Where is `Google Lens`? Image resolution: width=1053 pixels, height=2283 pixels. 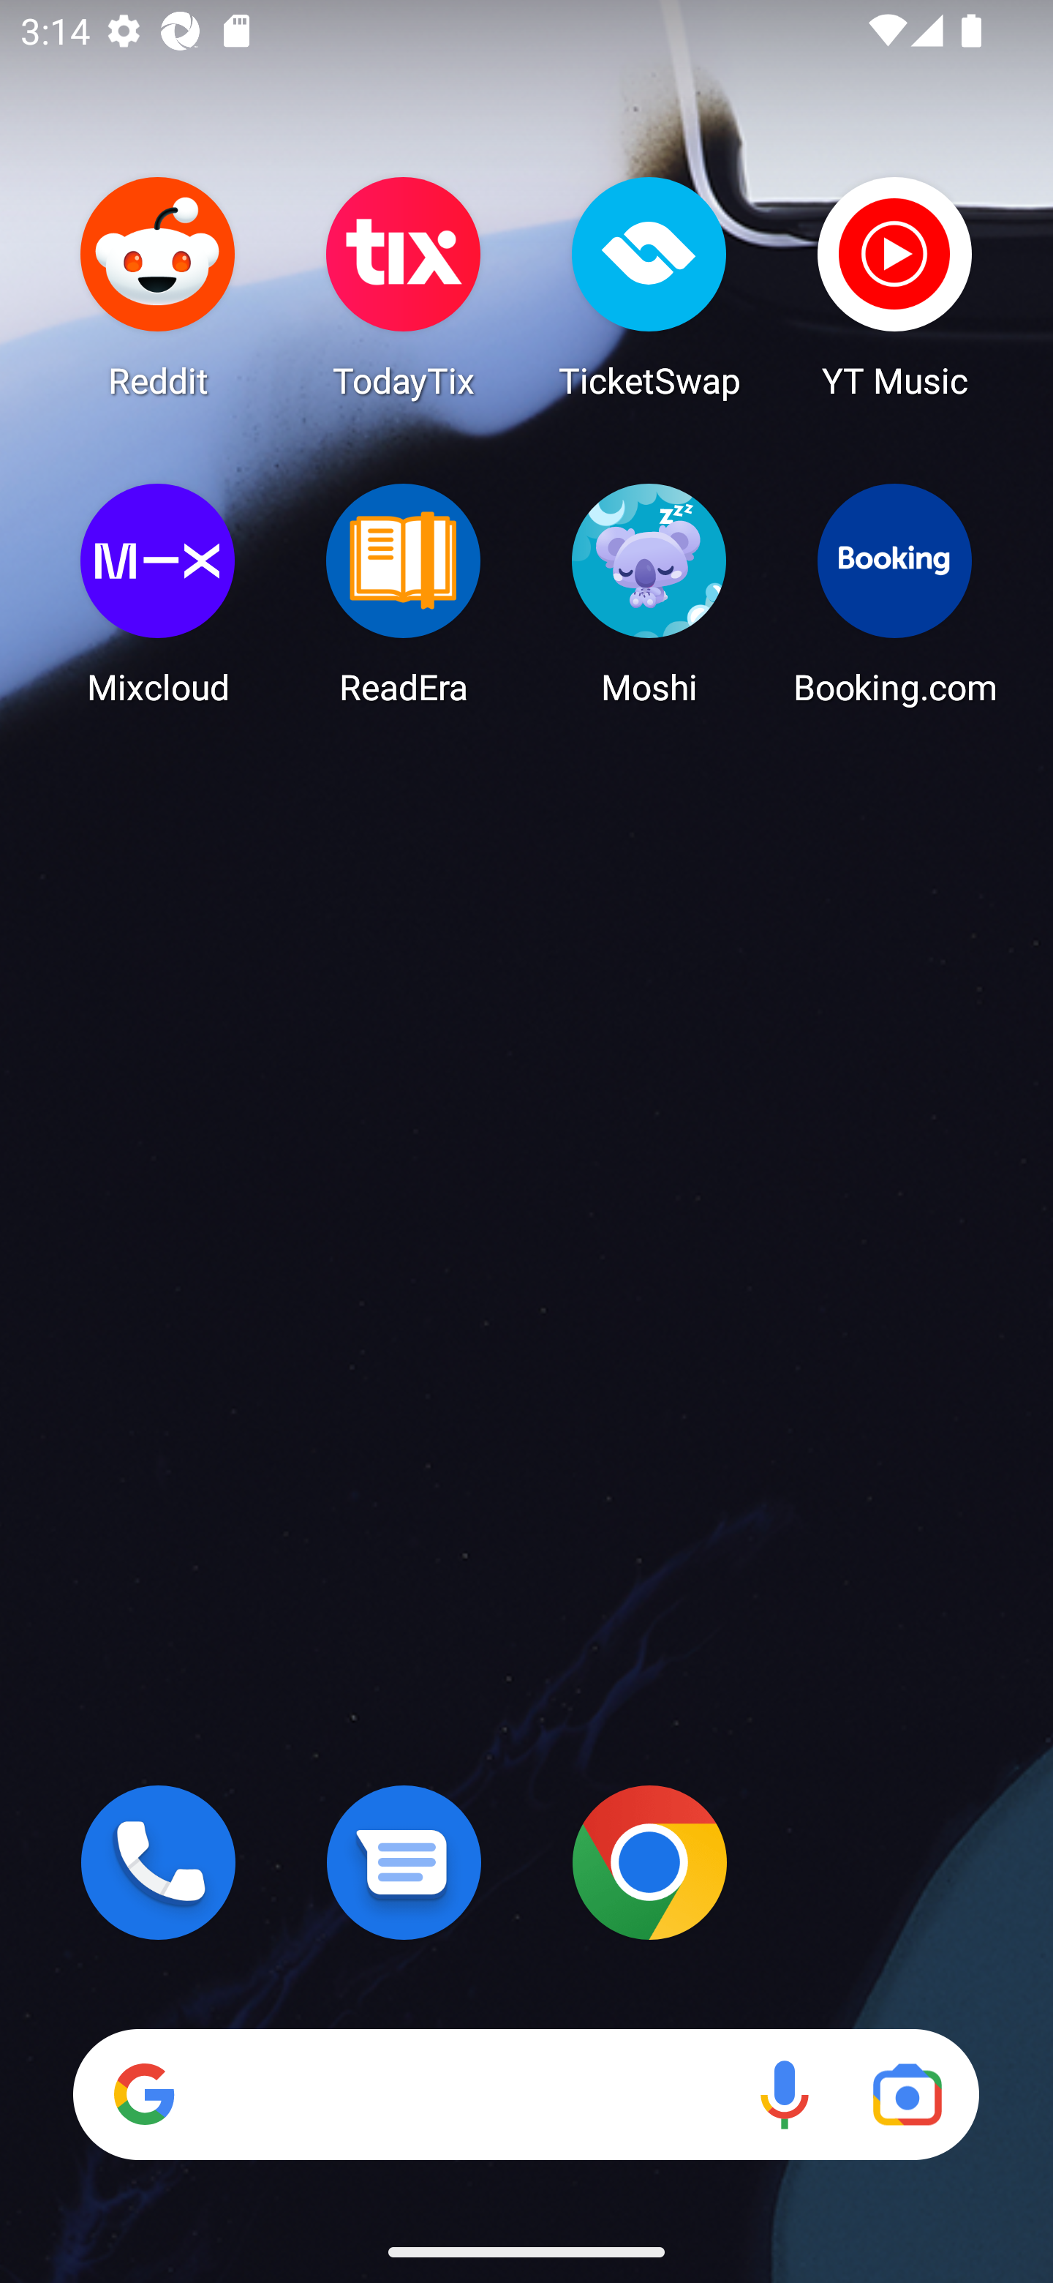
Google Lens is located at coordinates (907, 2094).